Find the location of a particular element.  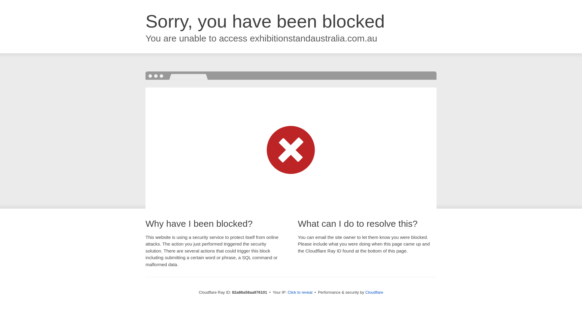

Click to reveal is located at coordinates (300, 292).